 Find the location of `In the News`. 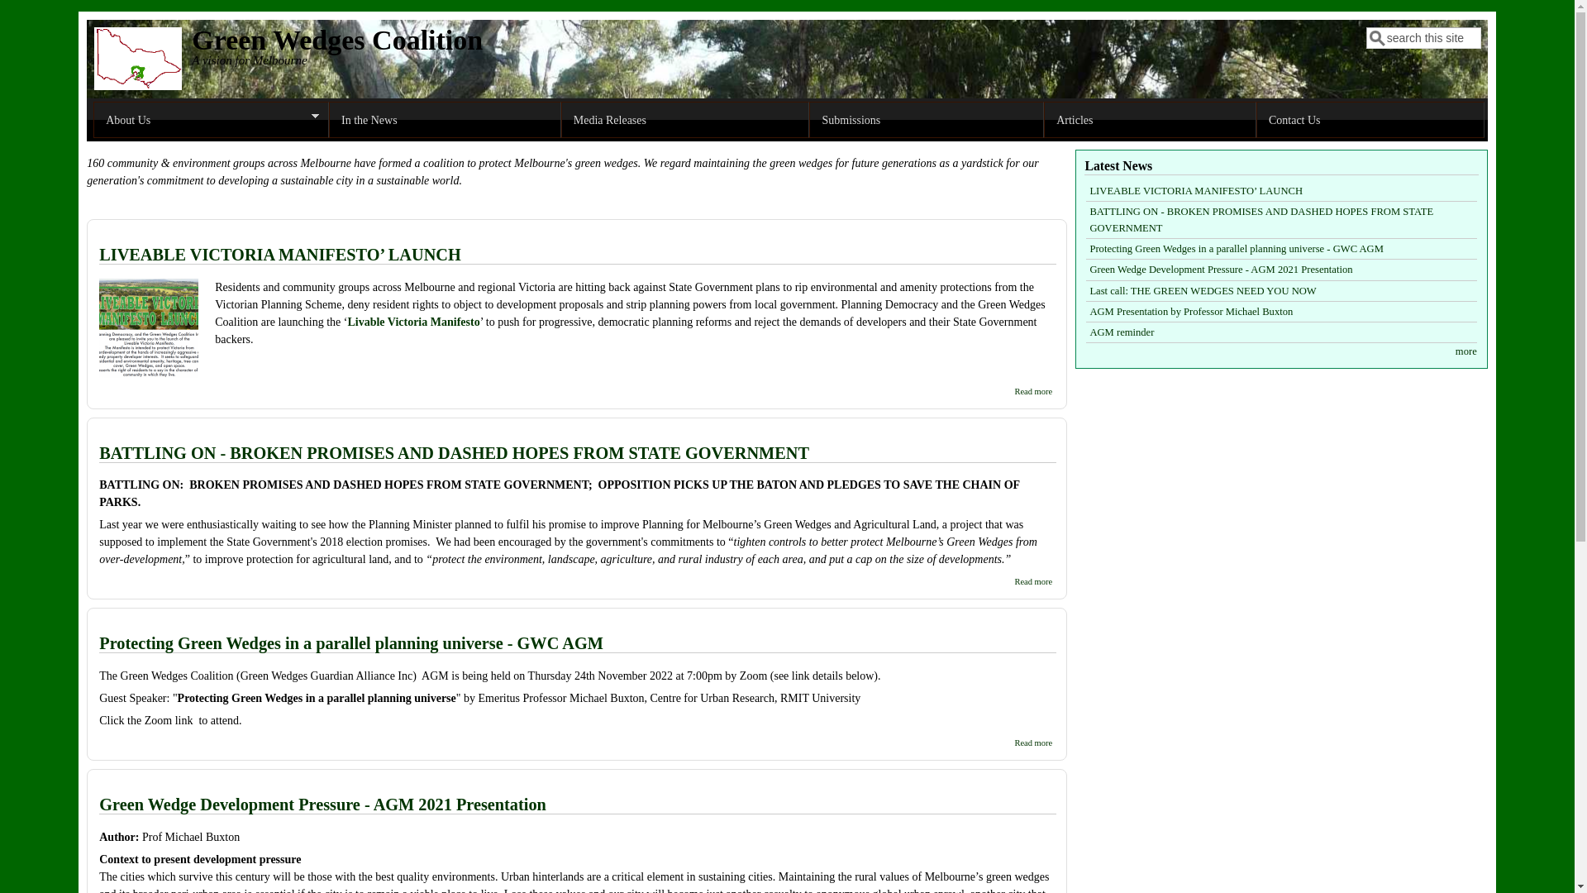

In the News is located at coordinates (445, 120).